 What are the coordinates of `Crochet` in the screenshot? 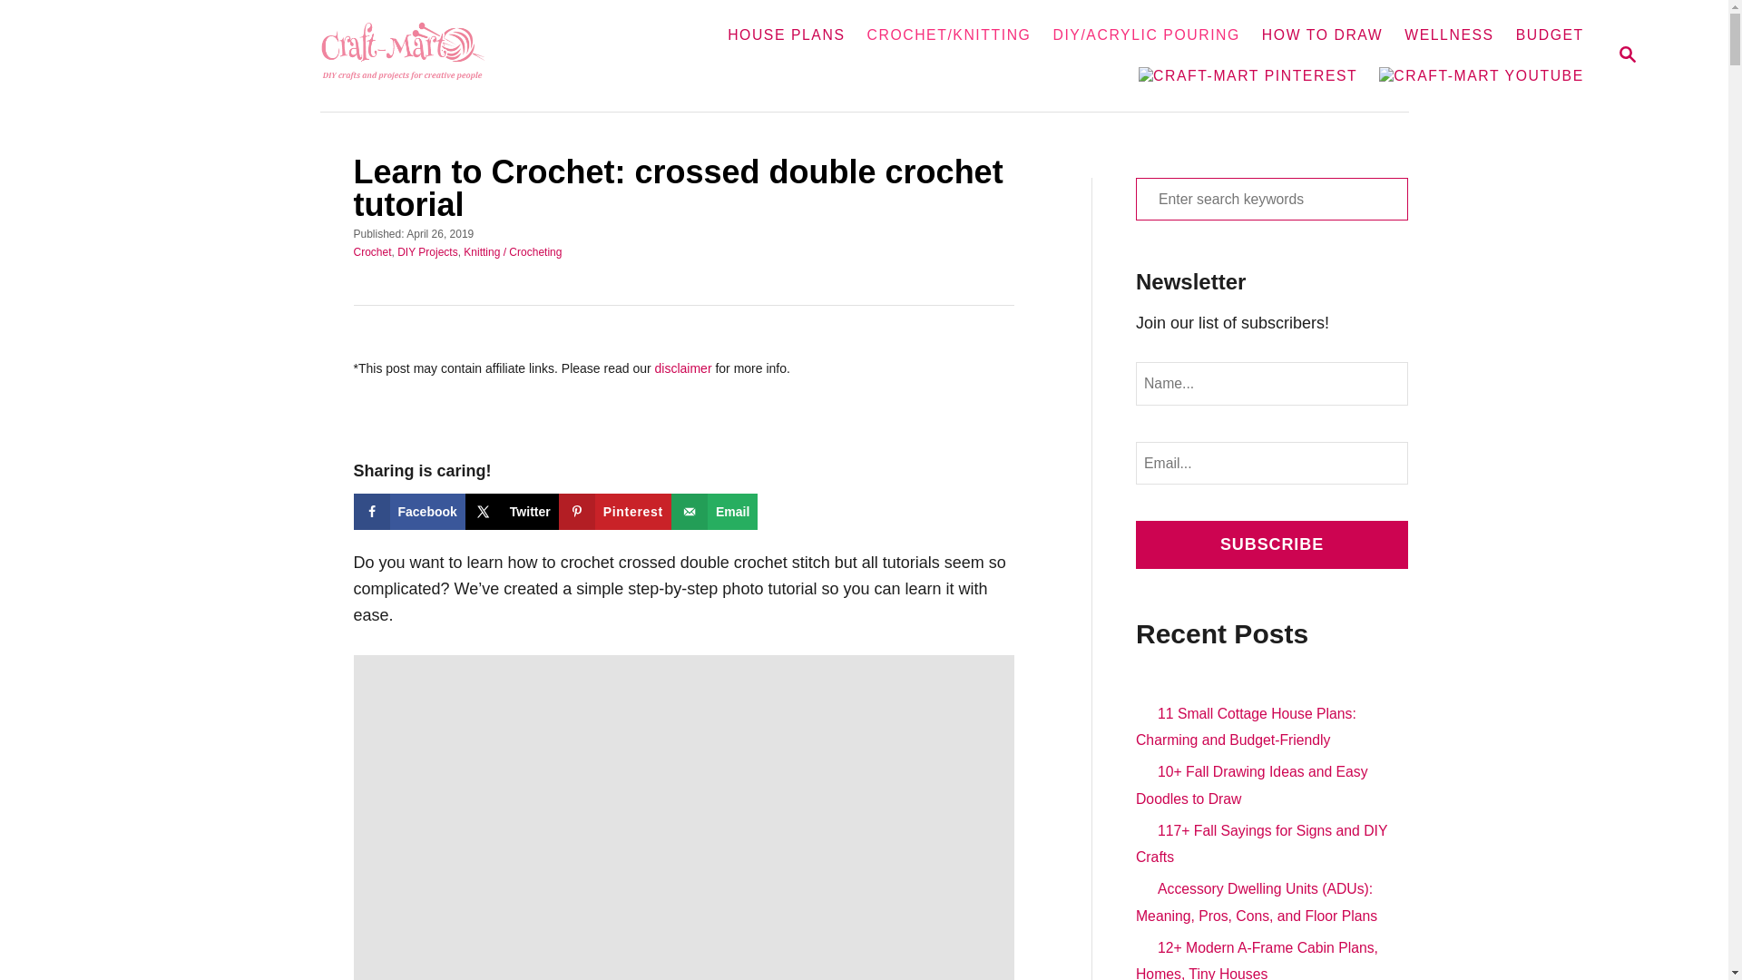 It's located at (372, 251).